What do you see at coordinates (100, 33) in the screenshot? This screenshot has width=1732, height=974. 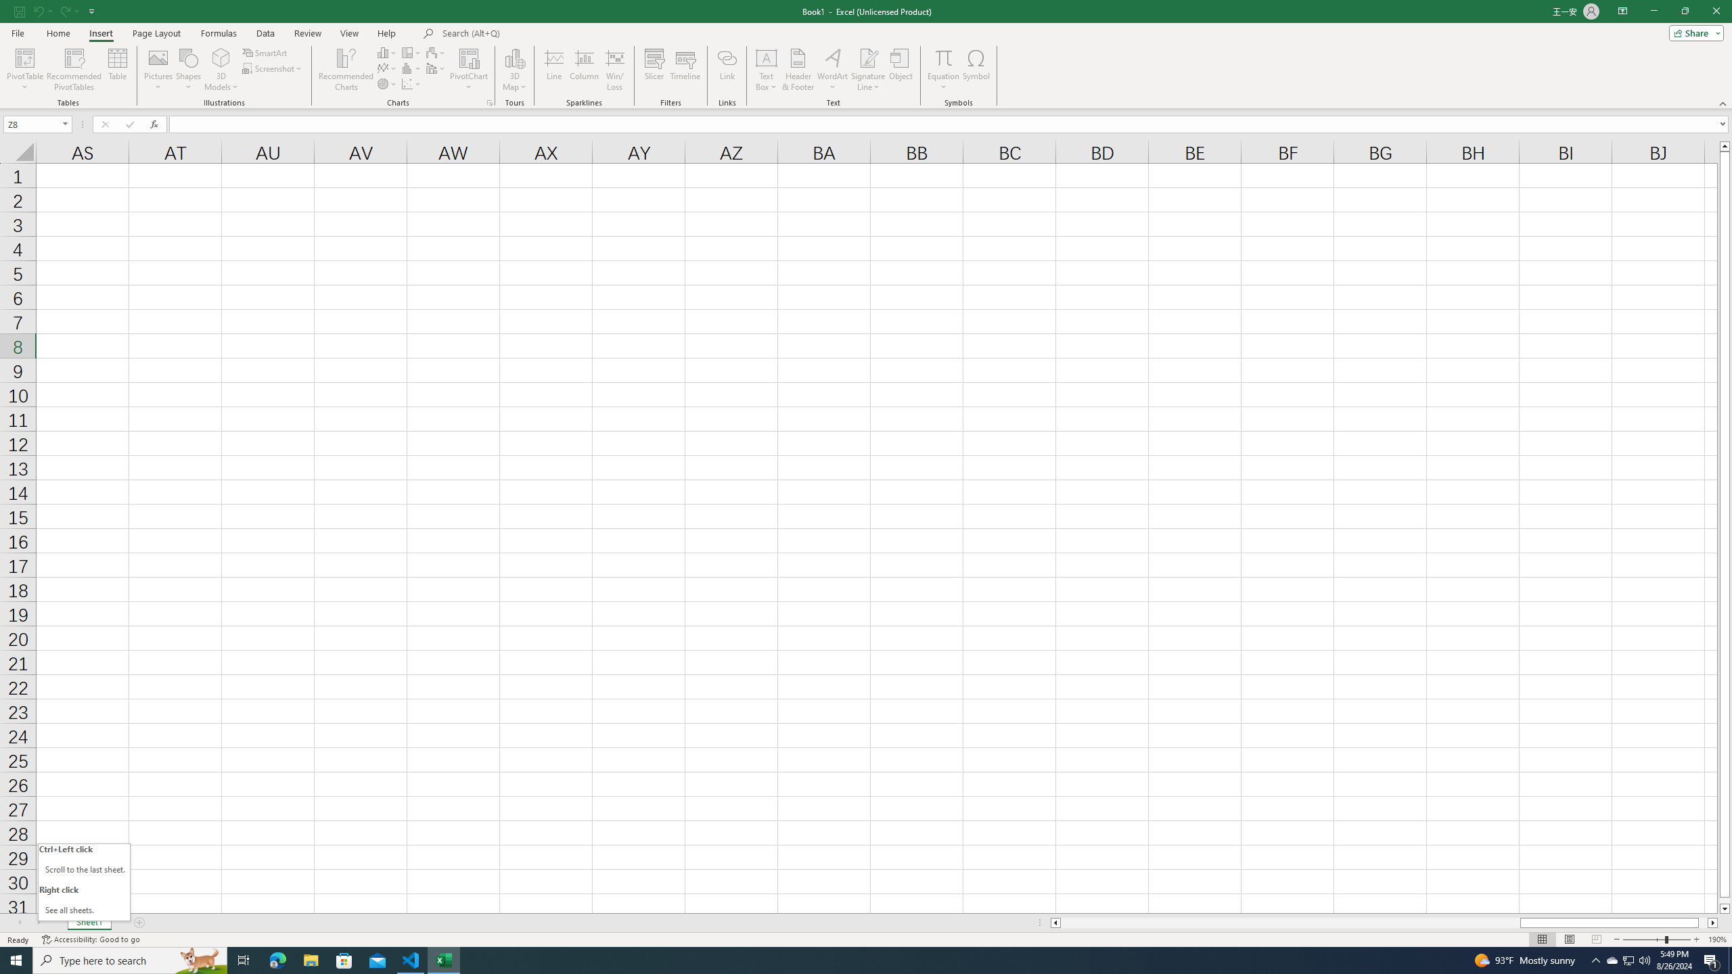 I see `Insert` at bounding box center [100, 33].